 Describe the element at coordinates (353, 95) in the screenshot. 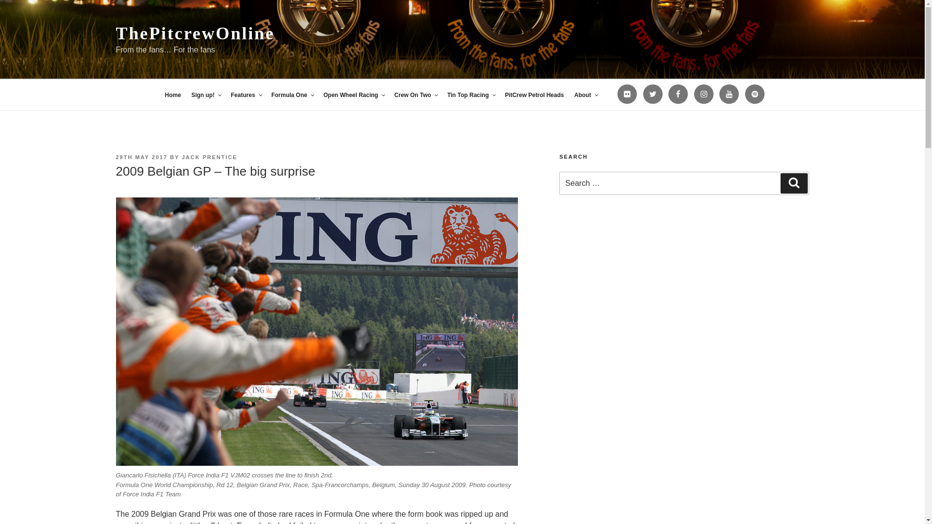

I see `Open Wheel Racing` at that location.